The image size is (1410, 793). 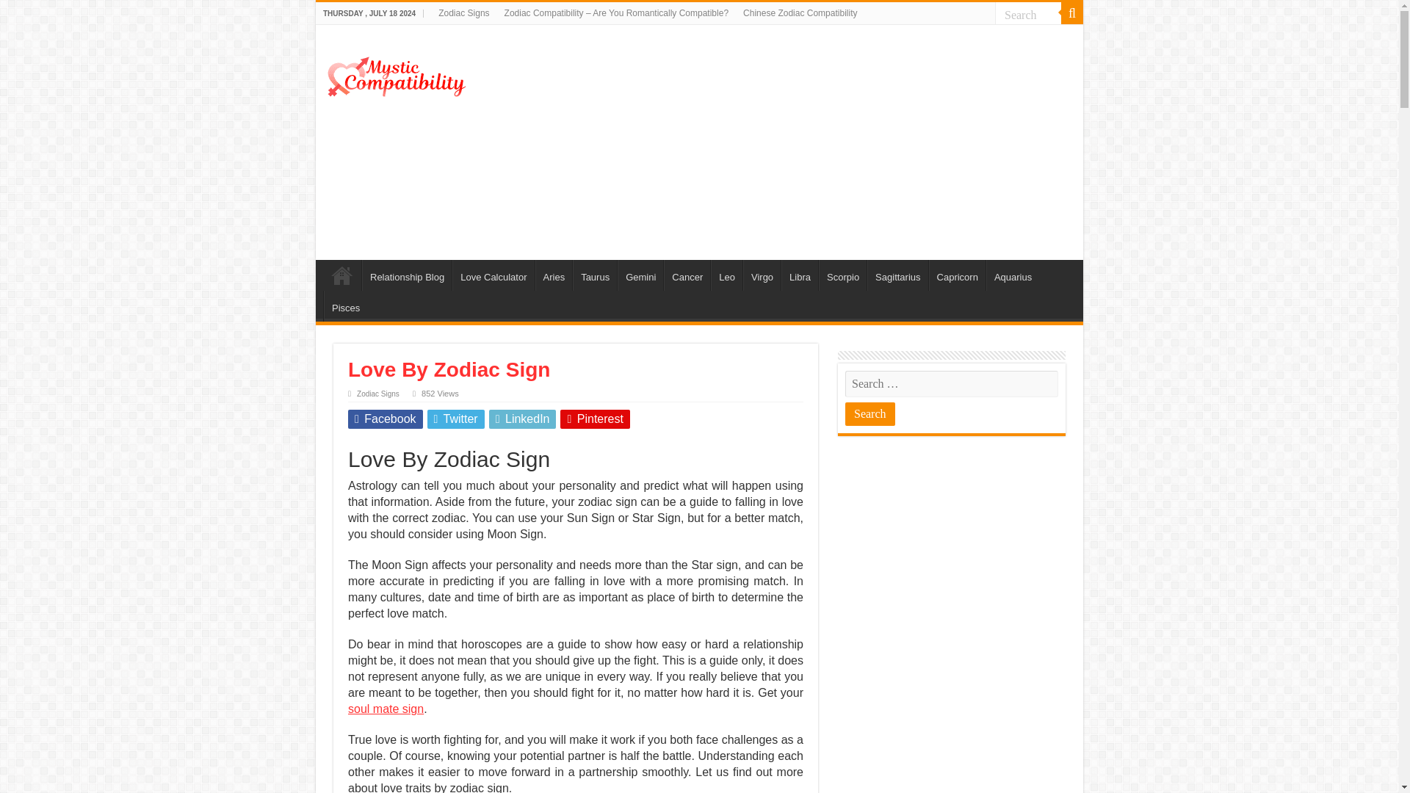 What do you see at coordinates (843, 275) in the screenshot?
I see `Scorpio` at bounding box center [843, 275].